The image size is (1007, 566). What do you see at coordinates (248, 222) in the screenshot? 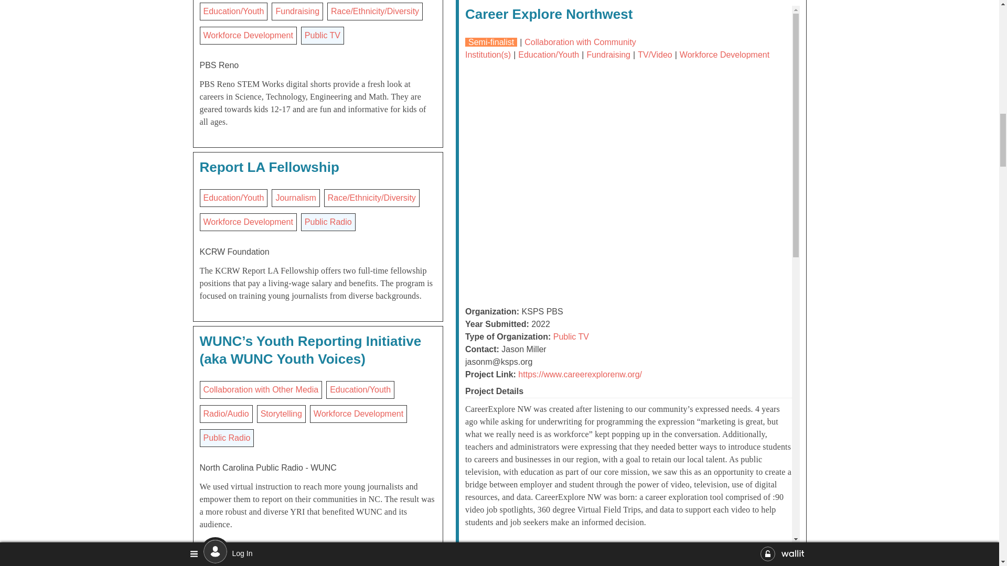
I see `Workforce Development` at bounding box center [248, 222].